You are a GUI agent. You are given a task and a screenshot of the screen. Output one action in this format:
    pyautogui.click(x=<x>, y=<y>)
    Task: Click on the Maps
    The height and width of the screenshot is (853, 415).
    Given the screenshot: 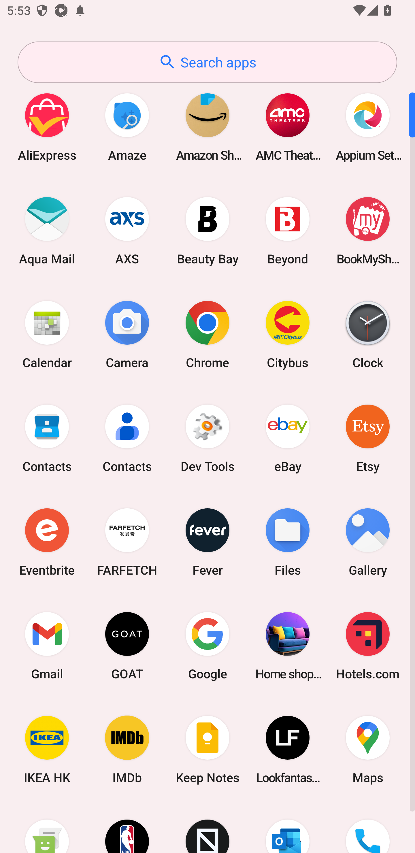 What is the action you would take?
    pyautogui.click(x=368, y=750)
    